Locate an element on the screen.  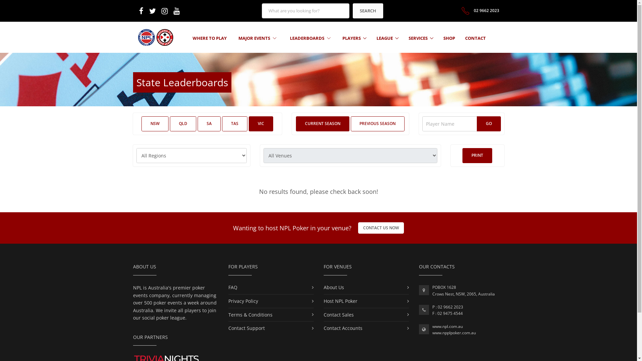
TAS is located at coordinates (235, 124).